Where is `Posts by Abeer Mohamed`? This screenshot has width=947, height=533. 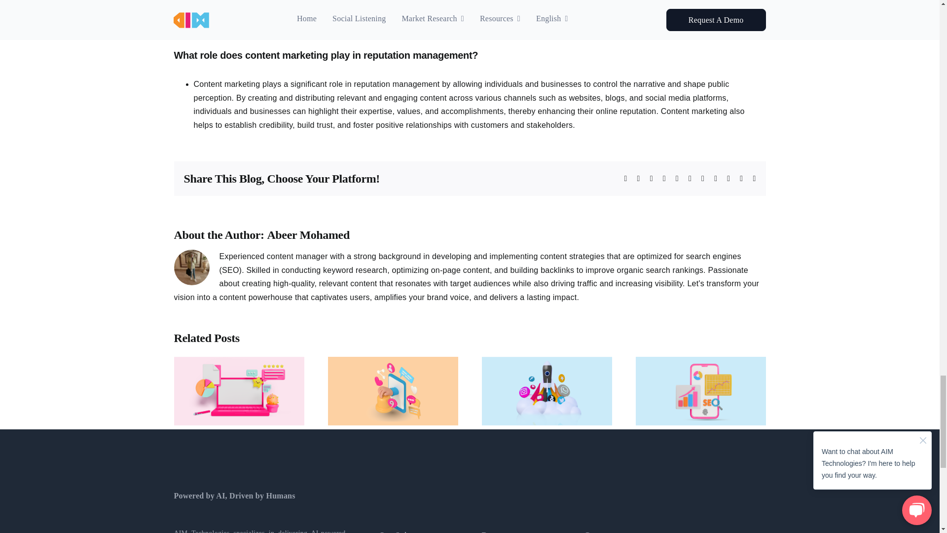
Posts by Abeer Mohamed is located at coordinates (308, 235).